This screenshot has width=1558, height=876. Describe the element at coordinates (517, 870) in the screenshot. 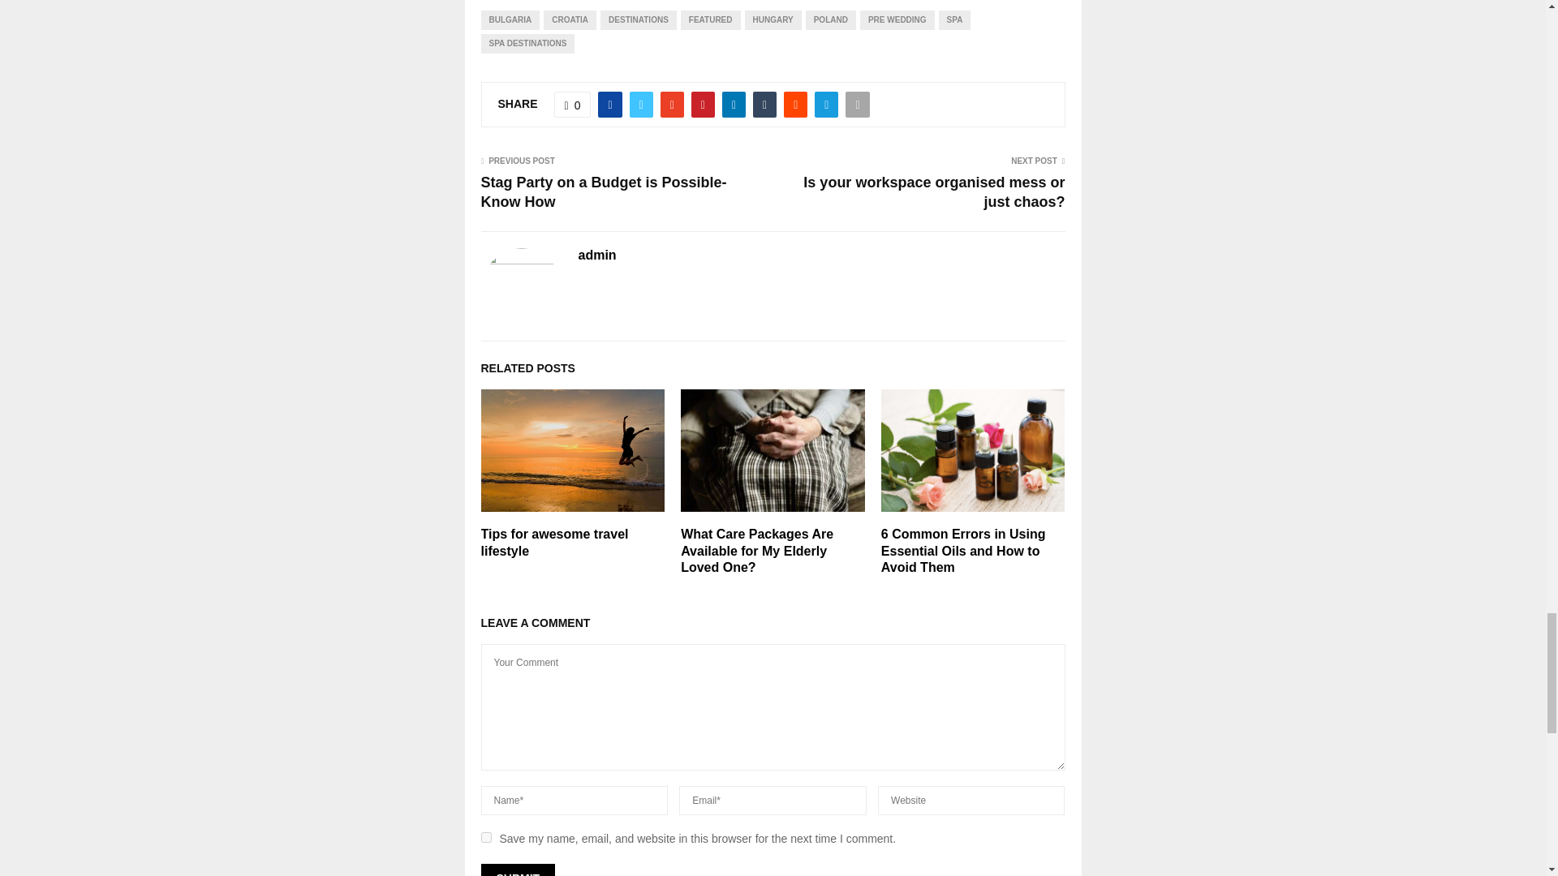

I see `Submit` at that location.